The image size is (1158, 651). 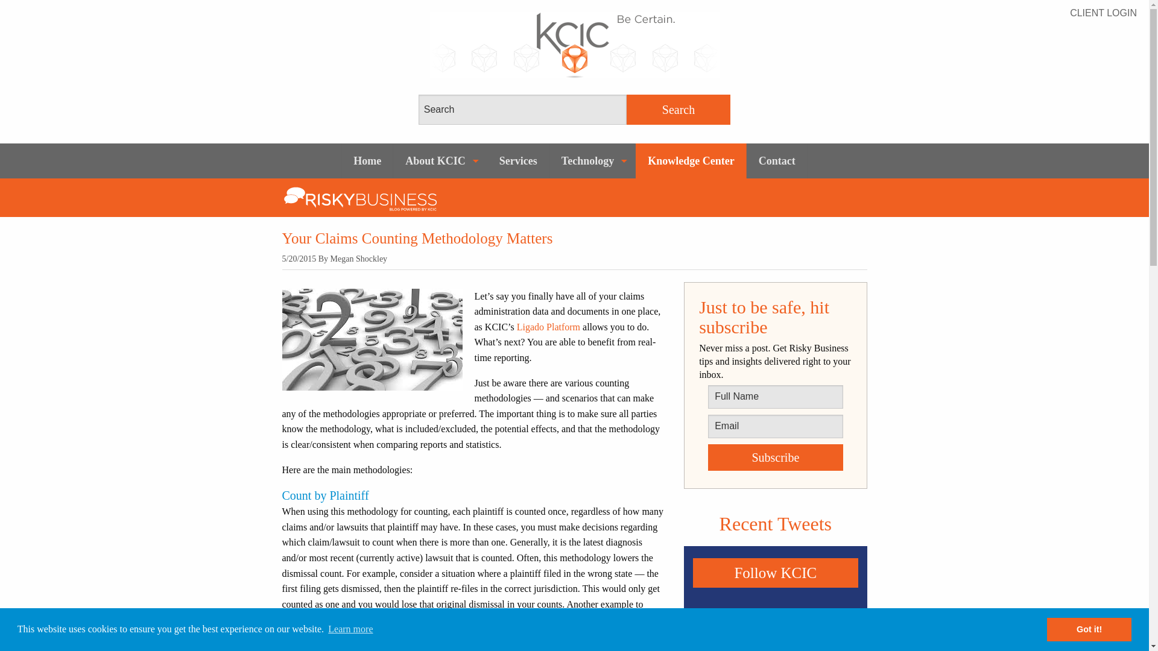 What do you see at coordinates (1104, 13) in the screenshot?
I see `CLIENT LOGIN` at bounding box center [1104, 13].